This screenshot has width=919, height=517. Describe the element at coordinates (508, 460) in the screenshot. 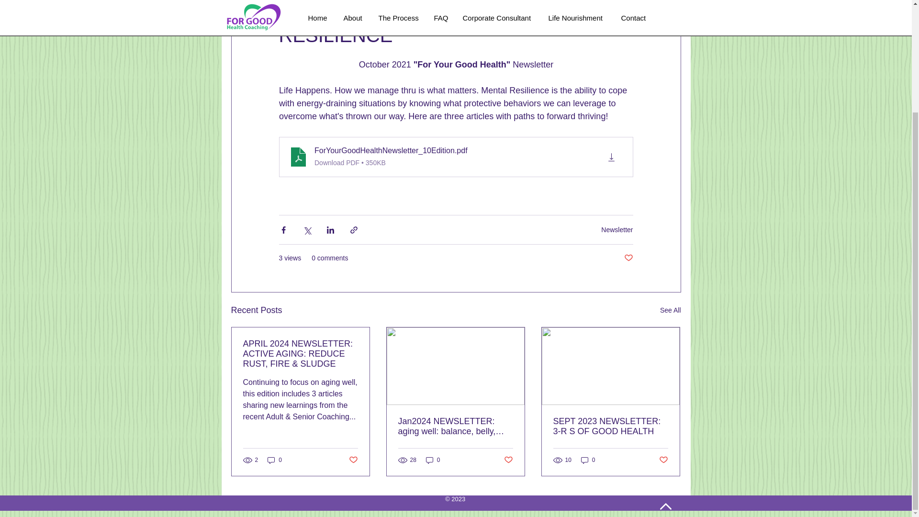

I see `Post not marked as liked` at that location.